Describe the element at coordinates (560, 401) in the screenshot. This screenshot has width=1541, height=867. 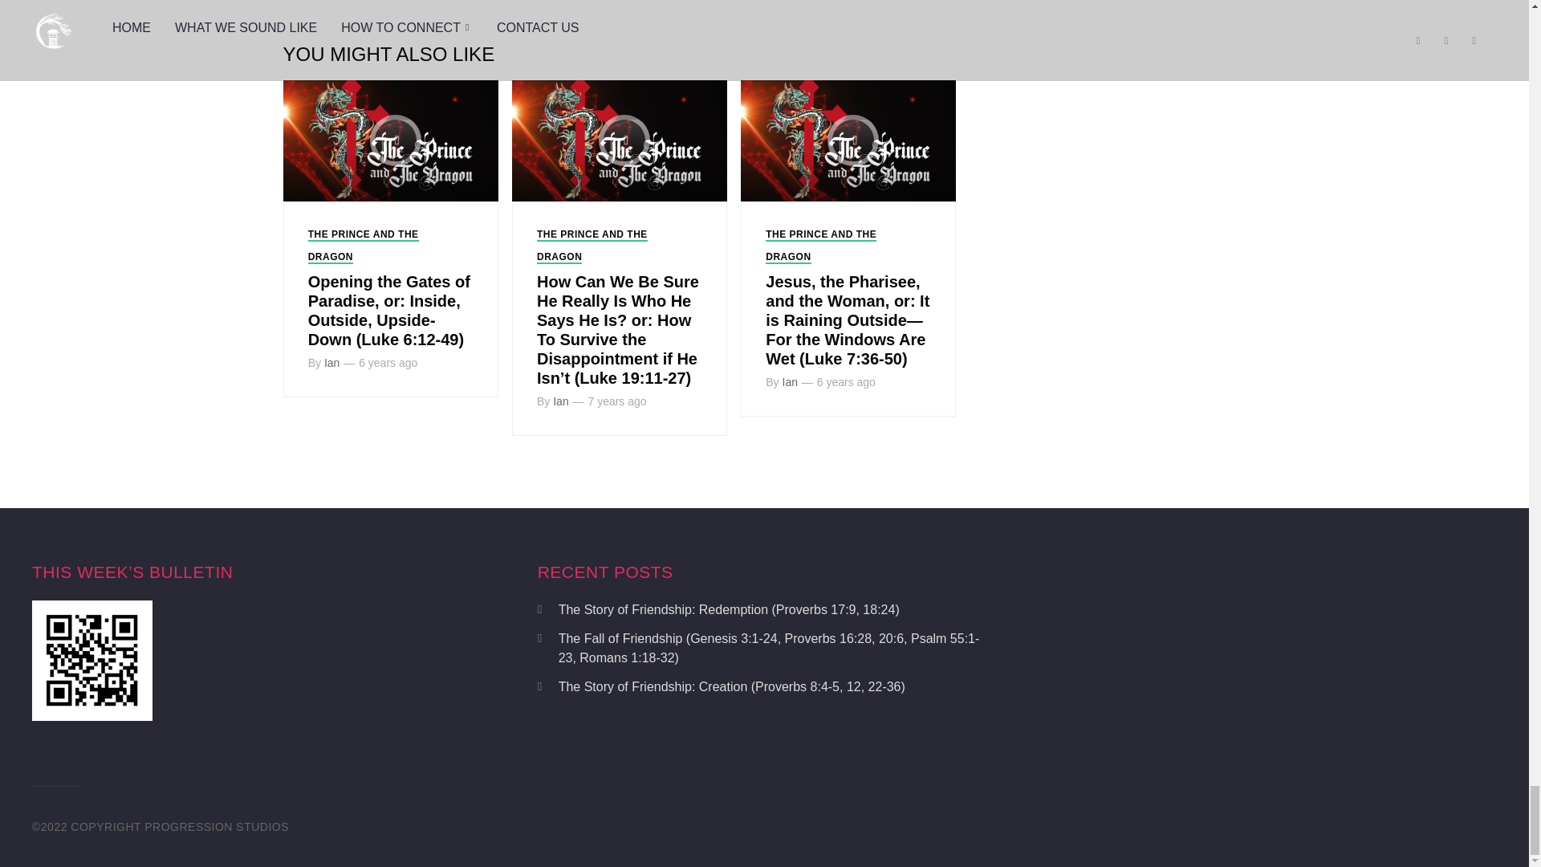
I see `Ian` at that location.